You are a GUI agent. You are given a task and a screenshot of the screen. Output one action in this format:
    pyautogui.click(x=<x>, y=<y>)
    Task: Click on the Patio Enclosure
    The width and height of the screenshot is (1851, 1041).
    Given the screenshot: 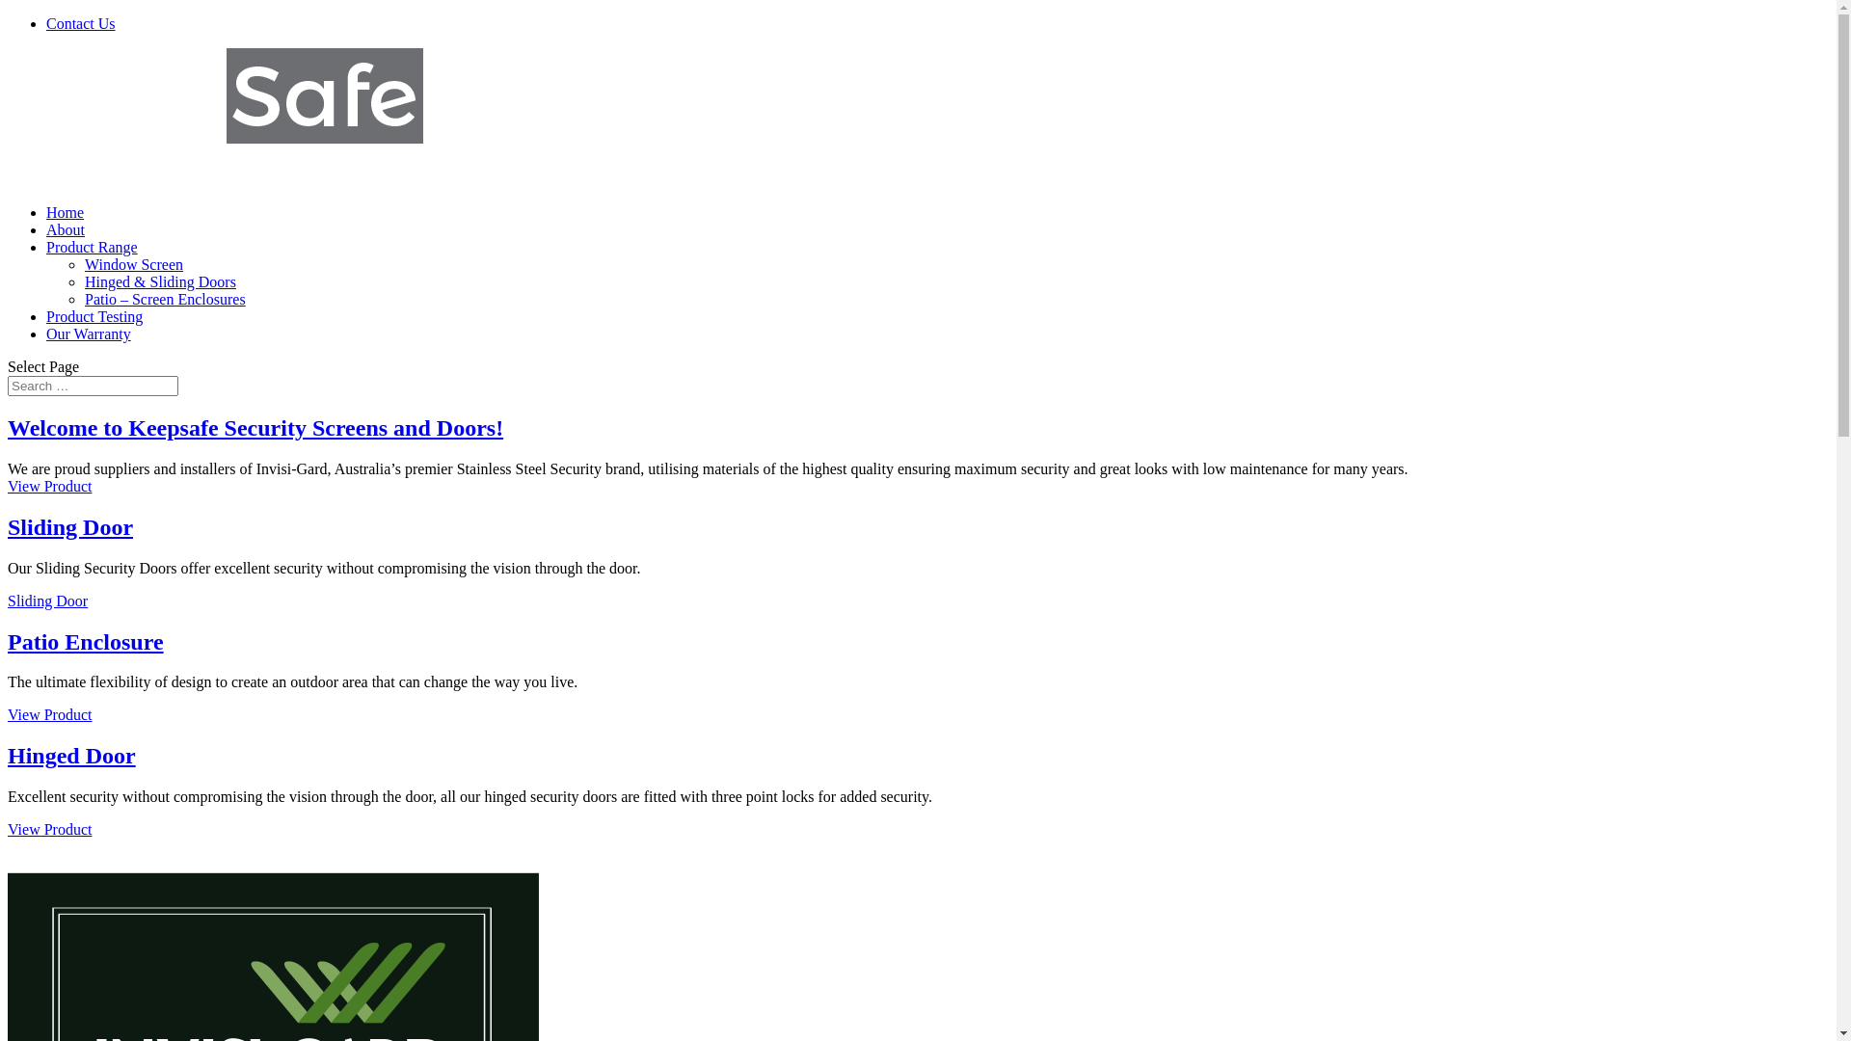 What is the action you would take?
    pyautogui.click(x=86, y=642)
    